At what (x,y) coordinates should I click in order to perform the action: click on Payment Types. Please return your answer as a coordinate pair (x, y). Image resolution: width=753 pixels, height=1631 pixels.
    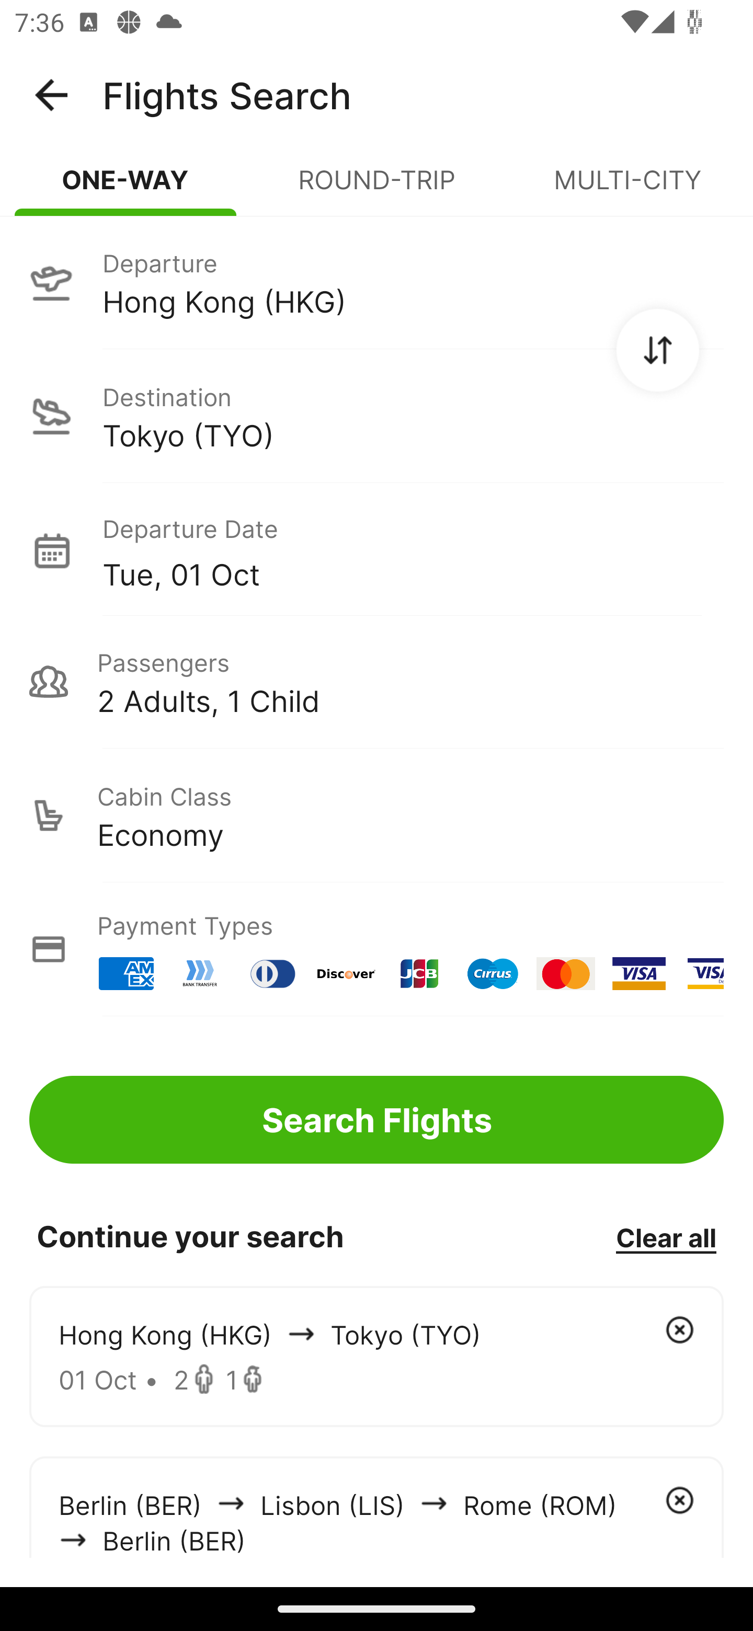
    Looking at the image, I should click on (376, 949).